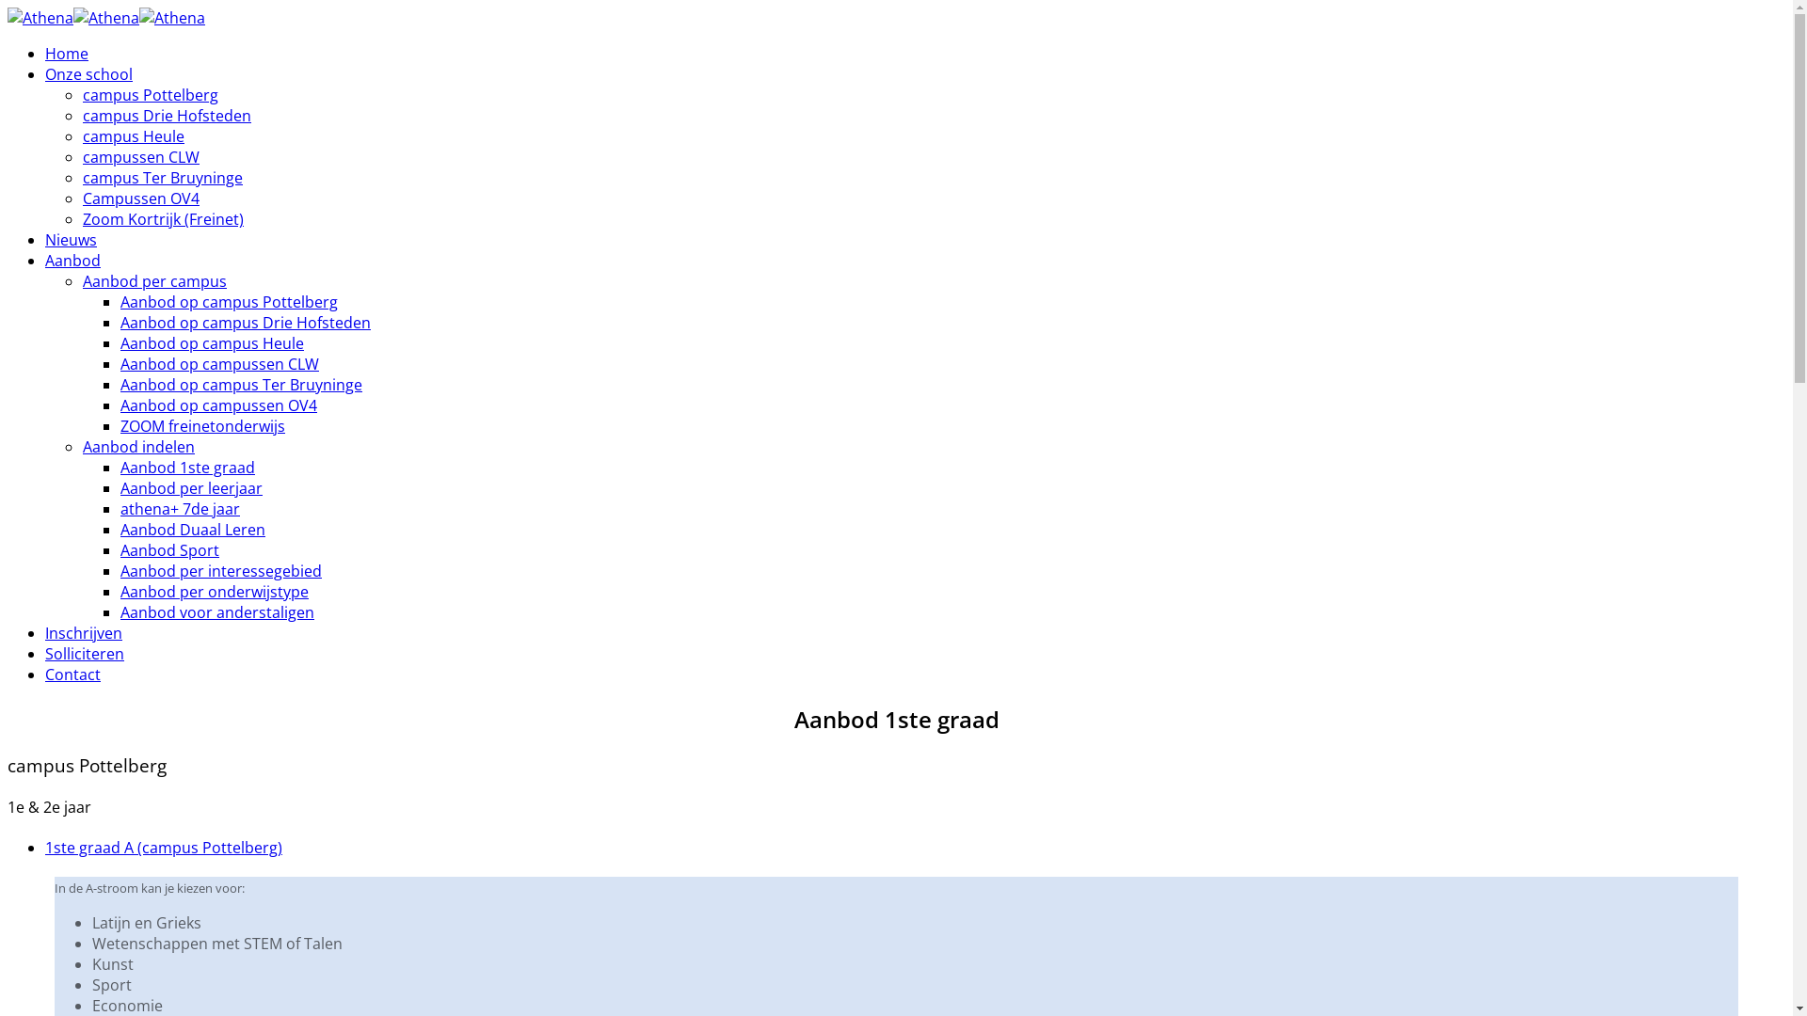  I want to click on Aanbod op campus Heule, so click(213, 343).